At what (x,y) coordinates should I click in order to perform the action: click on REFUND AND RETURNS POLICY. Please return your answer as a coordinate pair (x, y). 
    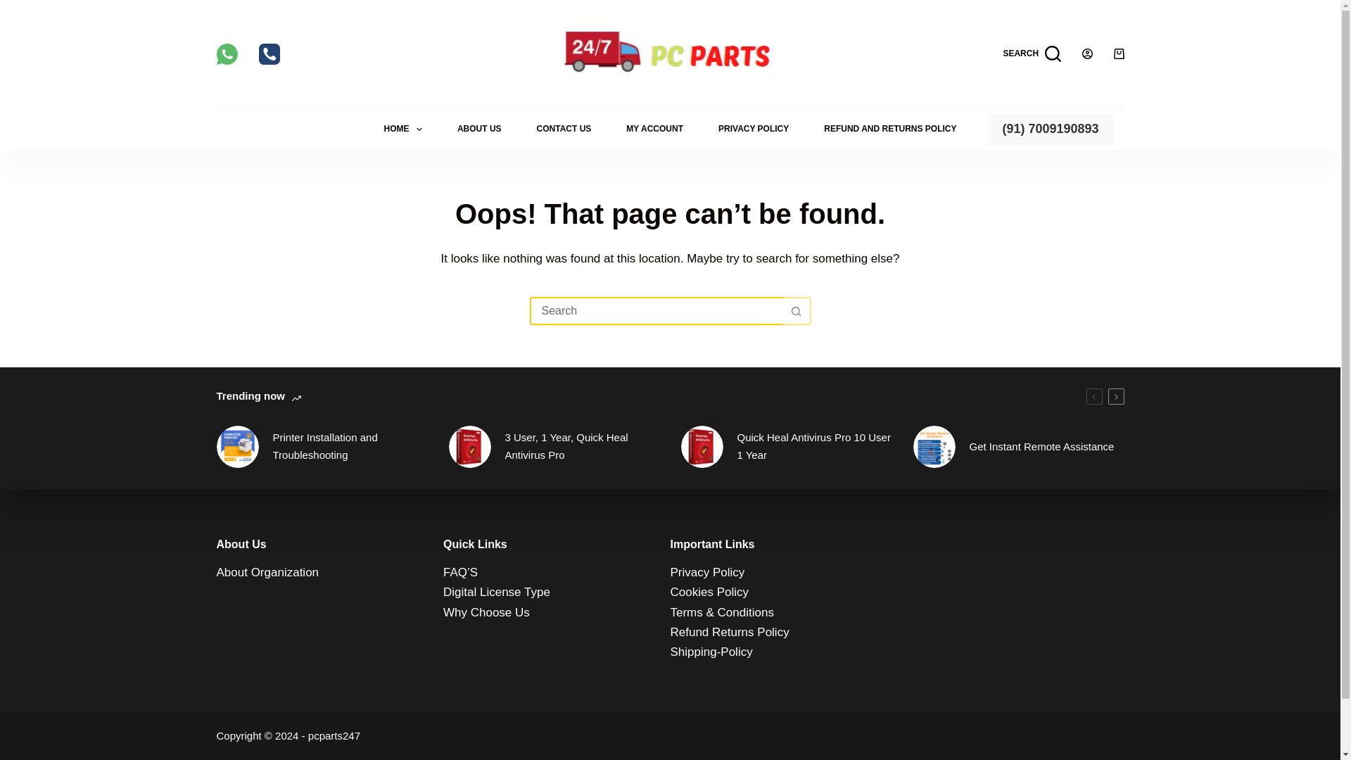
    Looking at the image, I should click on (890, 129).